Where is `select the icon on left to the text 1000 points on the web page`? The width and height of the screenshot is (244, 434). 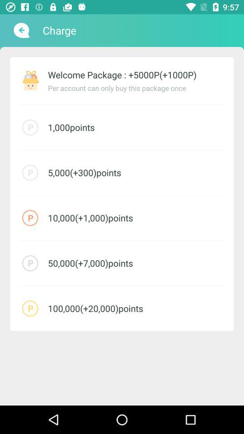 select the icon on left to the text 1000 points on the web page is located at coordinates (30, 127).